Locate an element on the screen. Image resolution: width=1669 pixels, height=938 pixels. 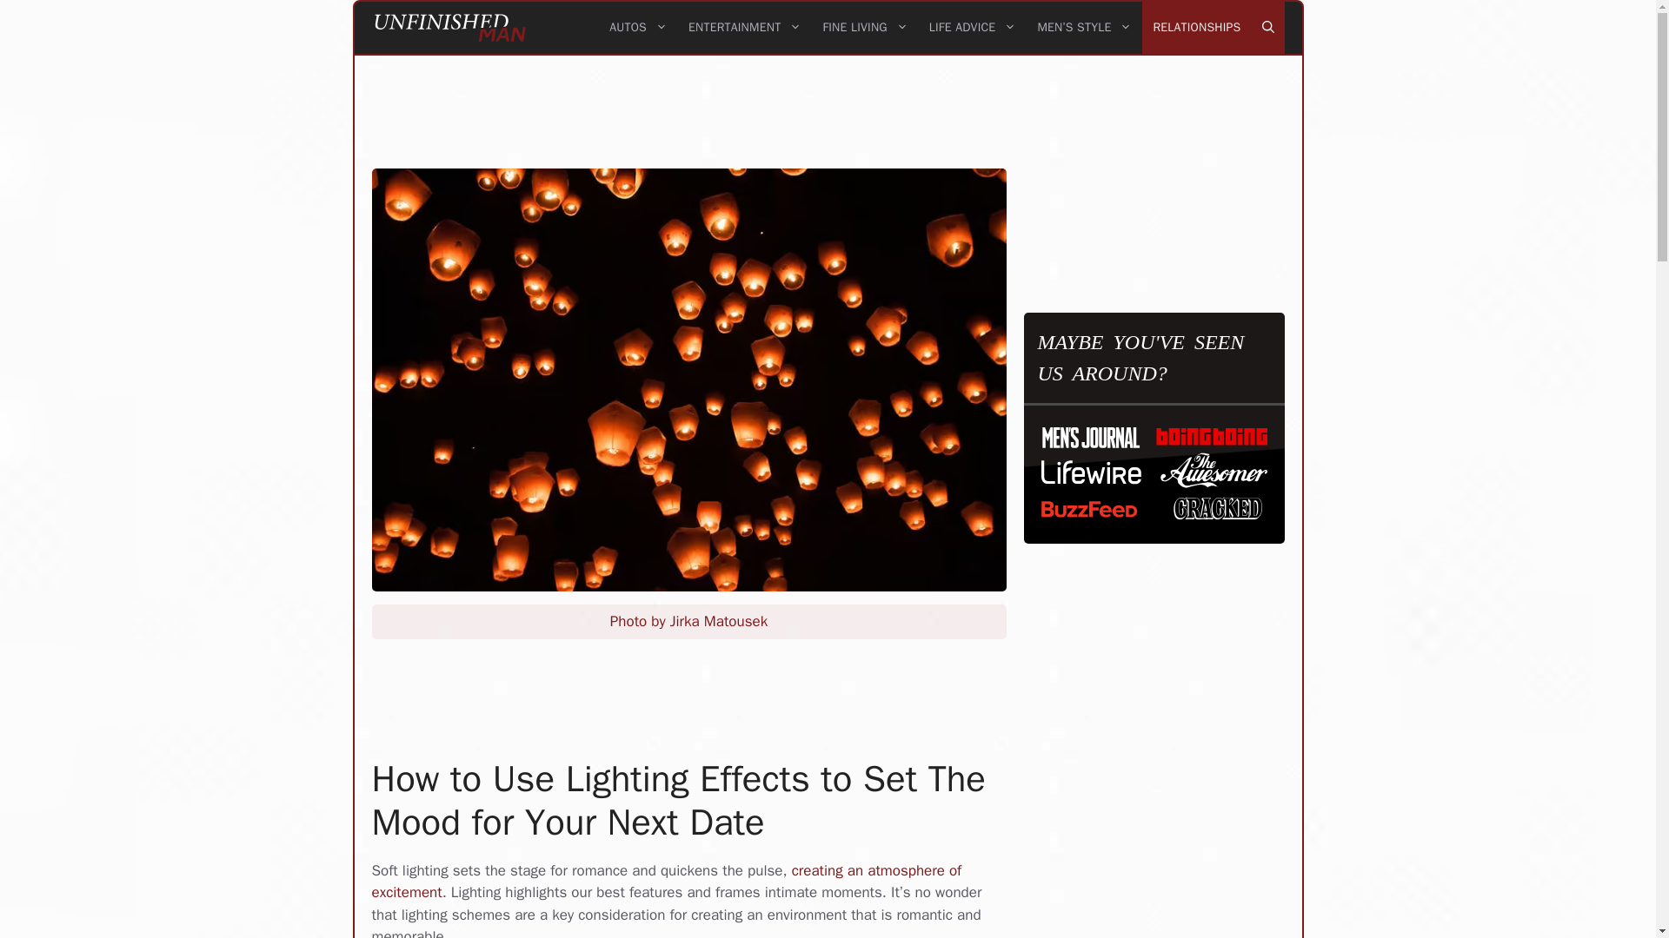
ENTERTAINMENT is located at coordinates (744, 28).